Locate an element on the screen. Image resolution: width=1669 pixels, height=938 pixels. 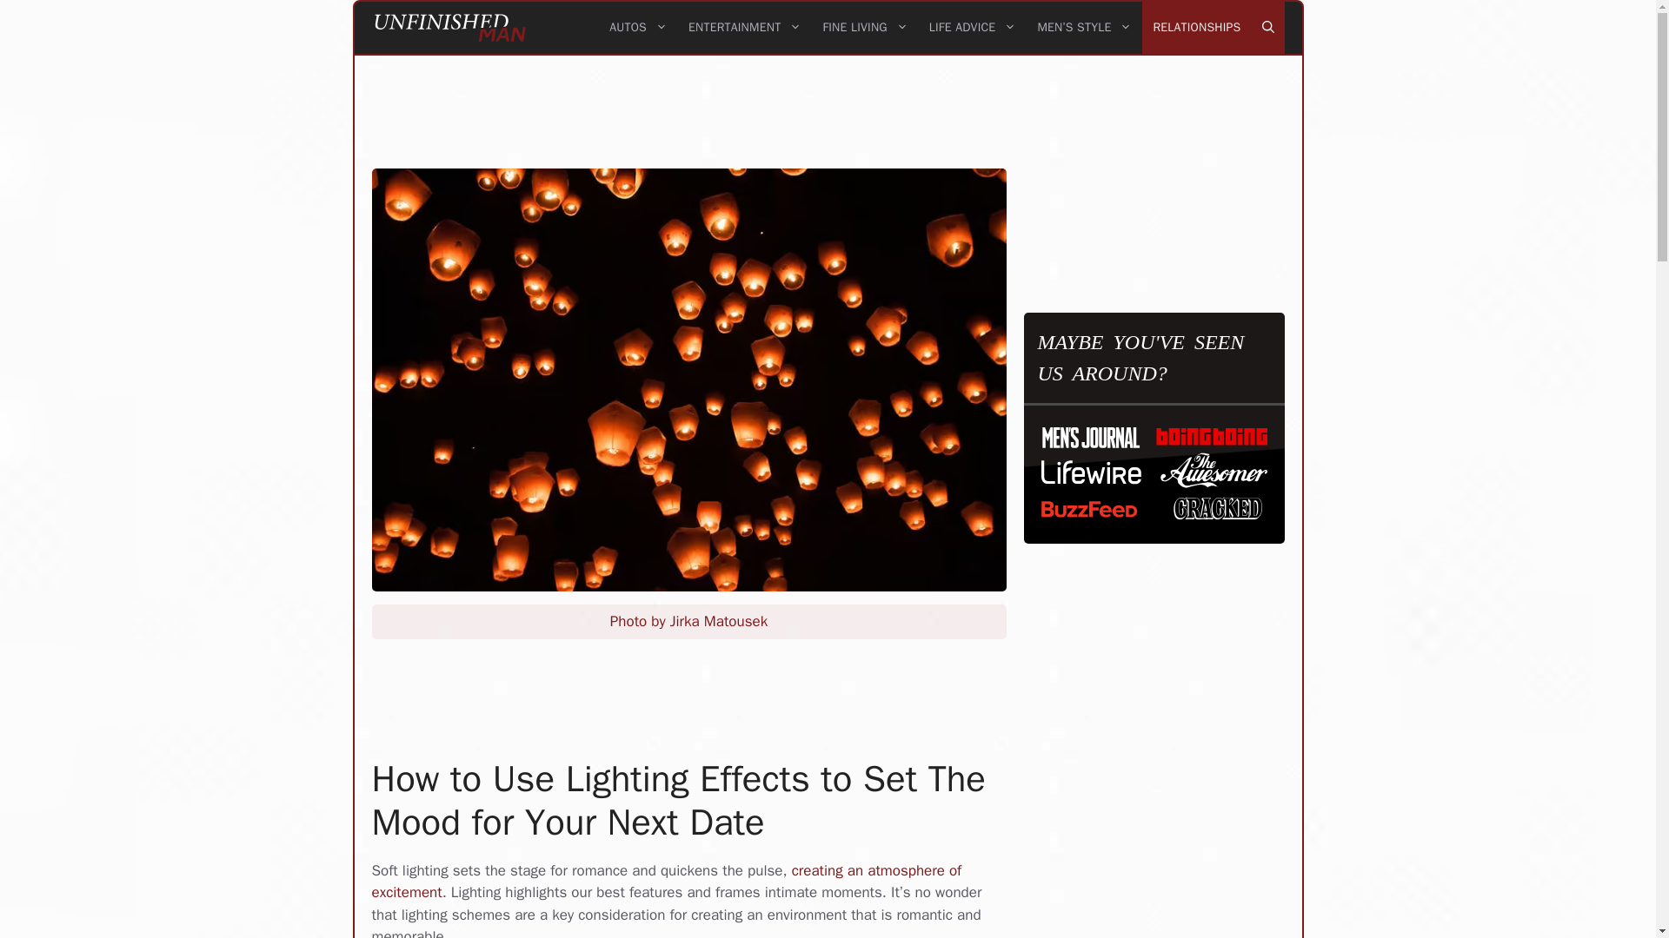
ENTERTAINMENT is located at coordinates (744, 28).